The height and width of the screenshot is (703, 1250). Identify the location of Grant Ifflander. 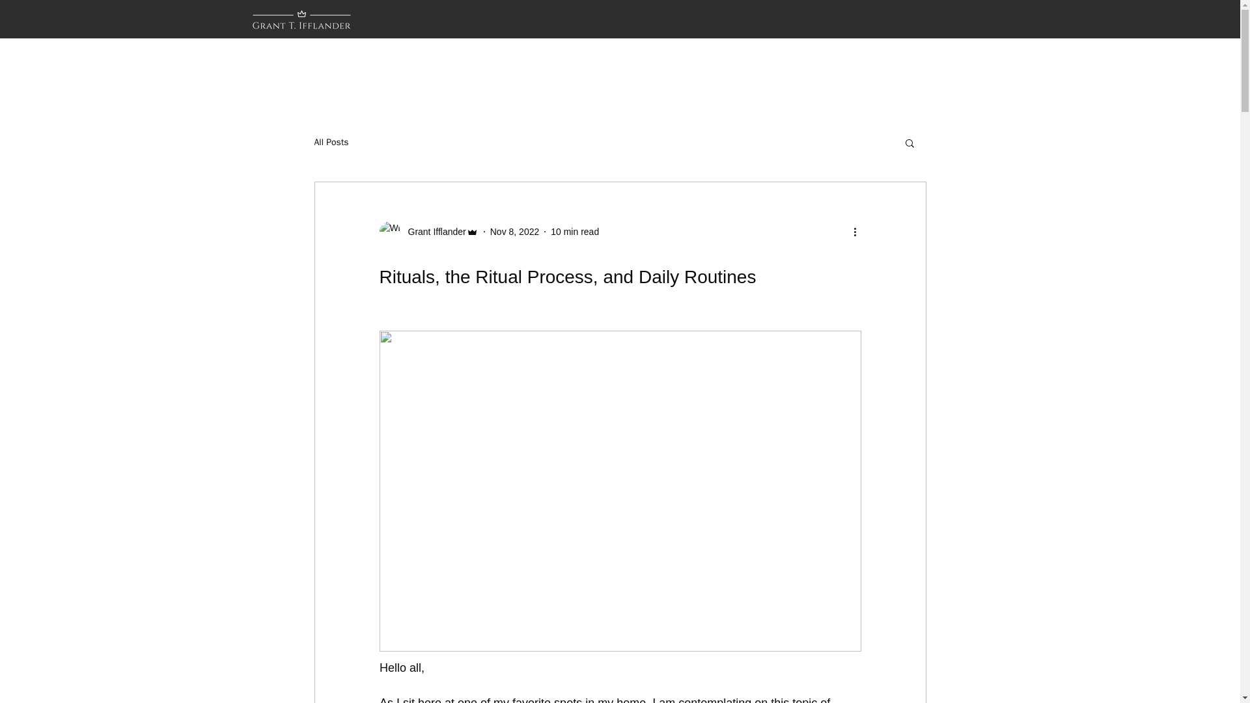
(428, 232).